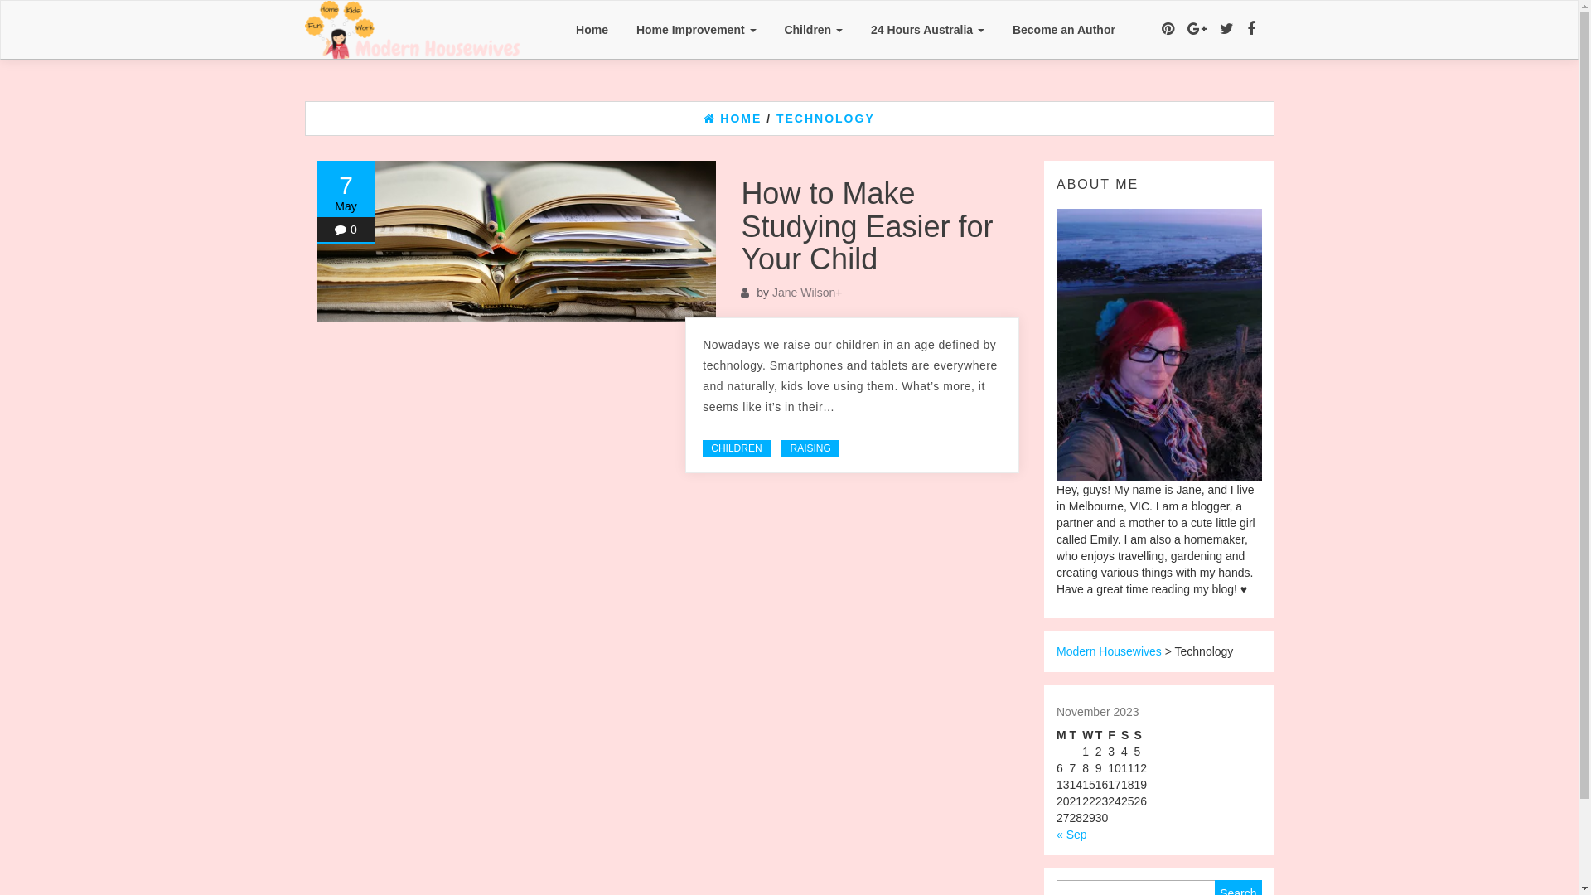 The height and width of the screenshot is (895, 1591). I want to click on +, so click(839, 293).